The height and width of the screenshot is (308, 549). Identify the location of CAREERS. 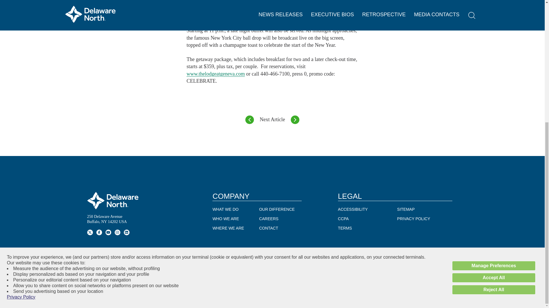
(269, 219).